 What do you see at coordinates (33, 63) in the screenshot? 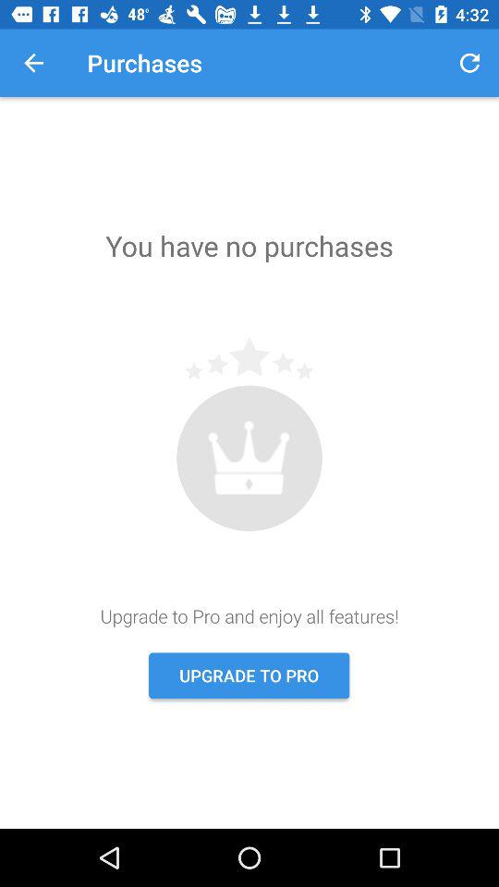
I see `turn on item to the left of the purchases` at bounding box center [33, 63].